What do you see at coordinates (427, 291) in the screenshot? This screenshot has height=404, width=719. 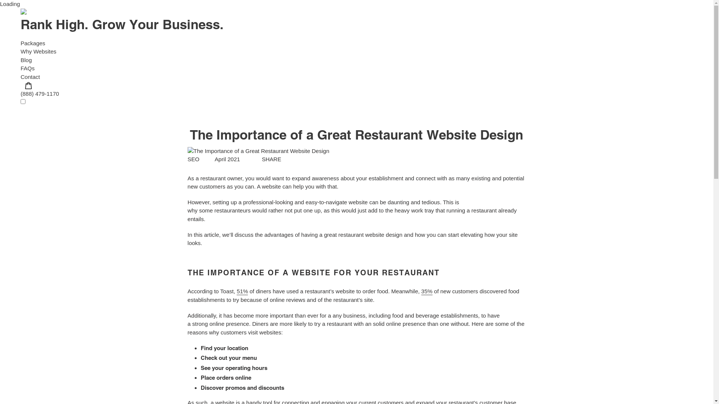 I see `35%` at bounding box center [427, 291].